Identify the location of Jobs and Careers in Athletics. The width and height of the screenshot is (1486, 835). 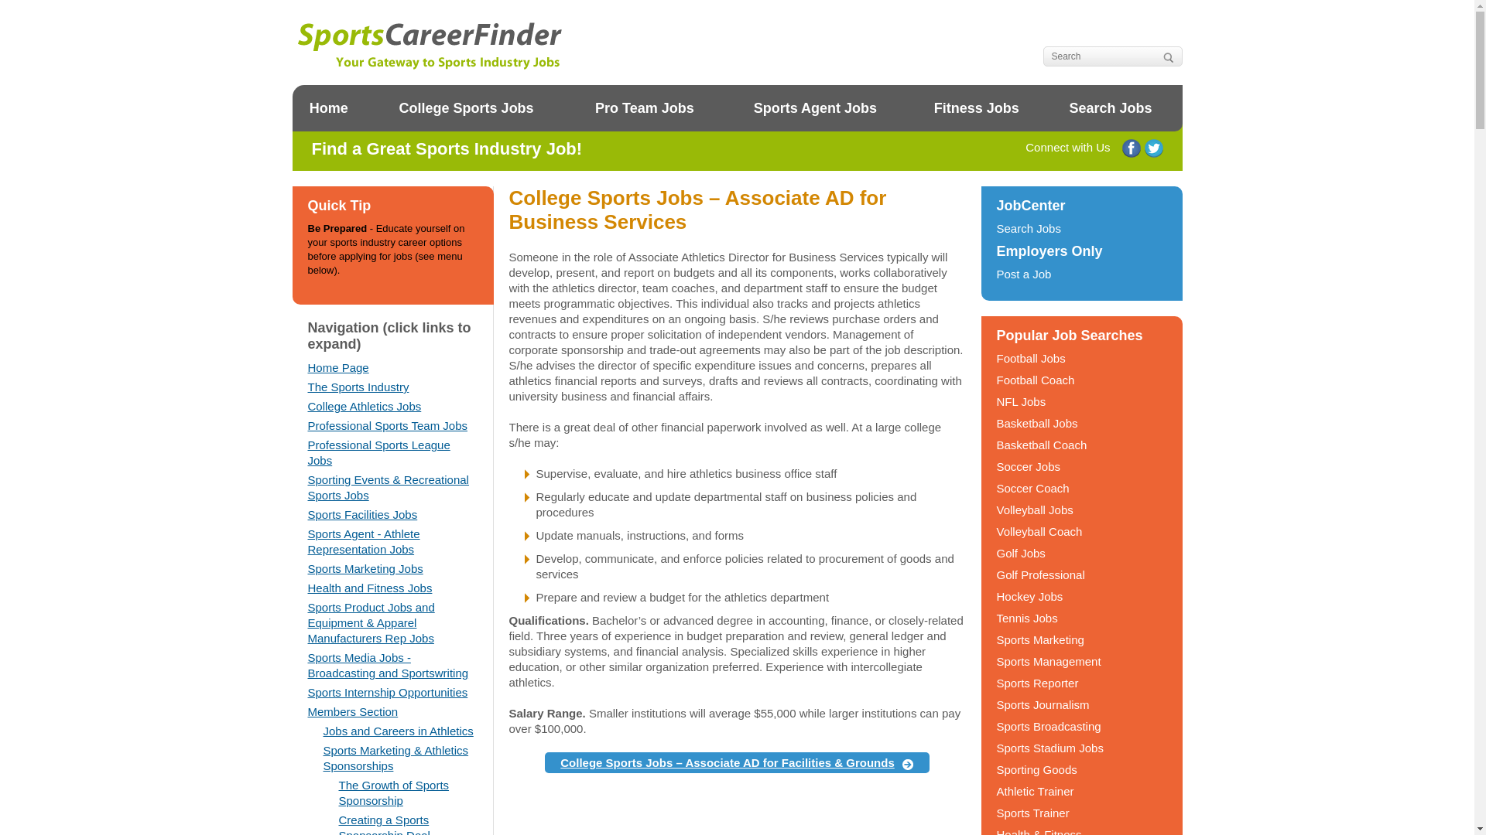
(399, 731).